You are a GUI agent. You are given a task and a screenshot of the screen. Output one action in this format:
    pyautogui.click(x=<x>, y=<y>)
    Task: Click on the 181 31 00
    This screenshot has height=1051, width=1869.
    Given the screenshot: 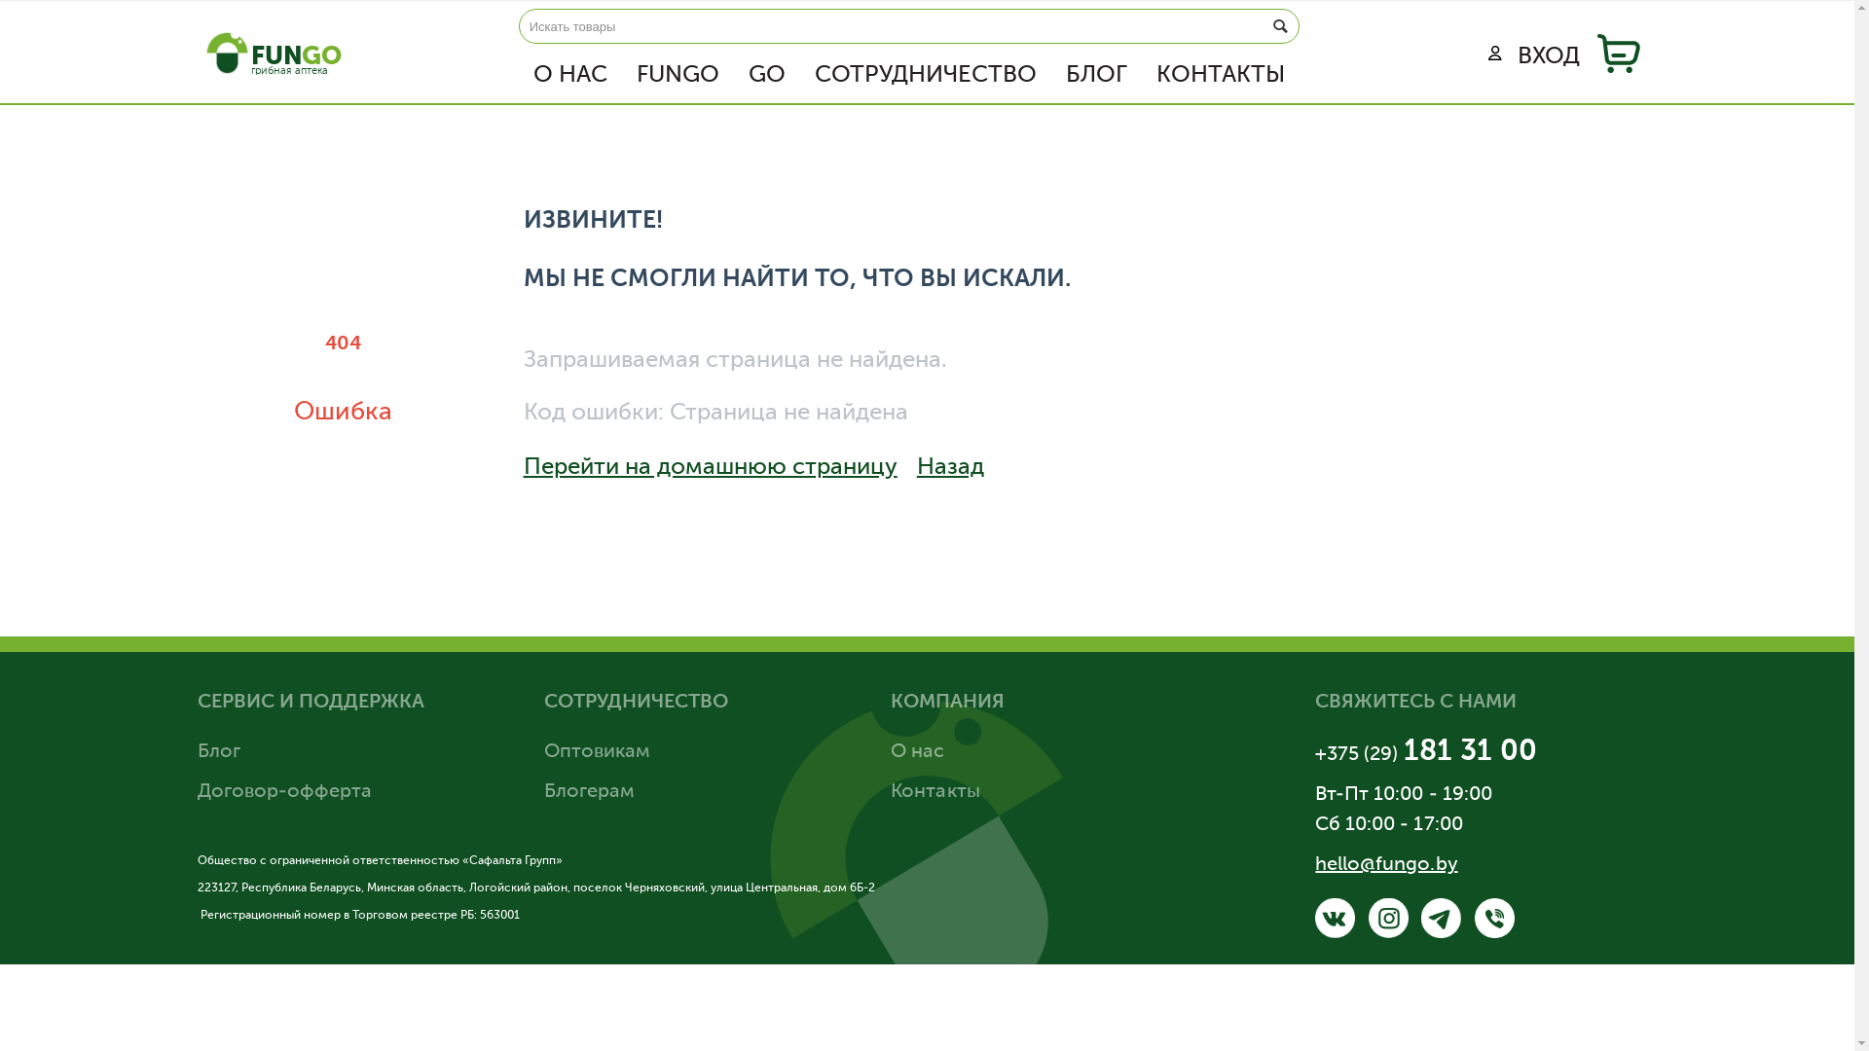 What is the action you would take?
    pyautogui.click(x=1470, y=752)
    